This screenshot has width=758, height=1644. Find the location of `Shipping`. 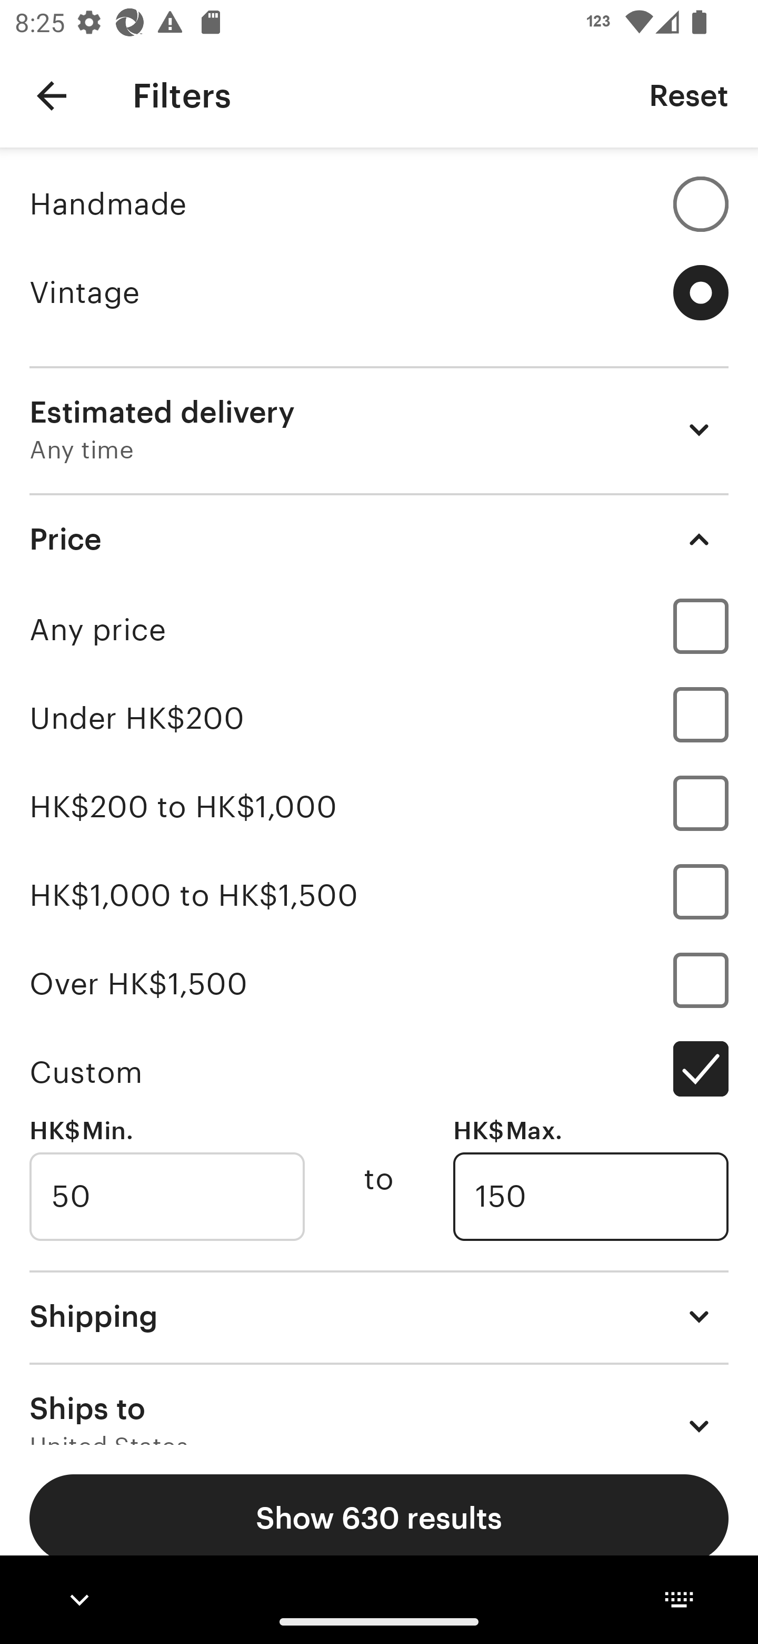

Shipping is located at coordinates (379, 1316).